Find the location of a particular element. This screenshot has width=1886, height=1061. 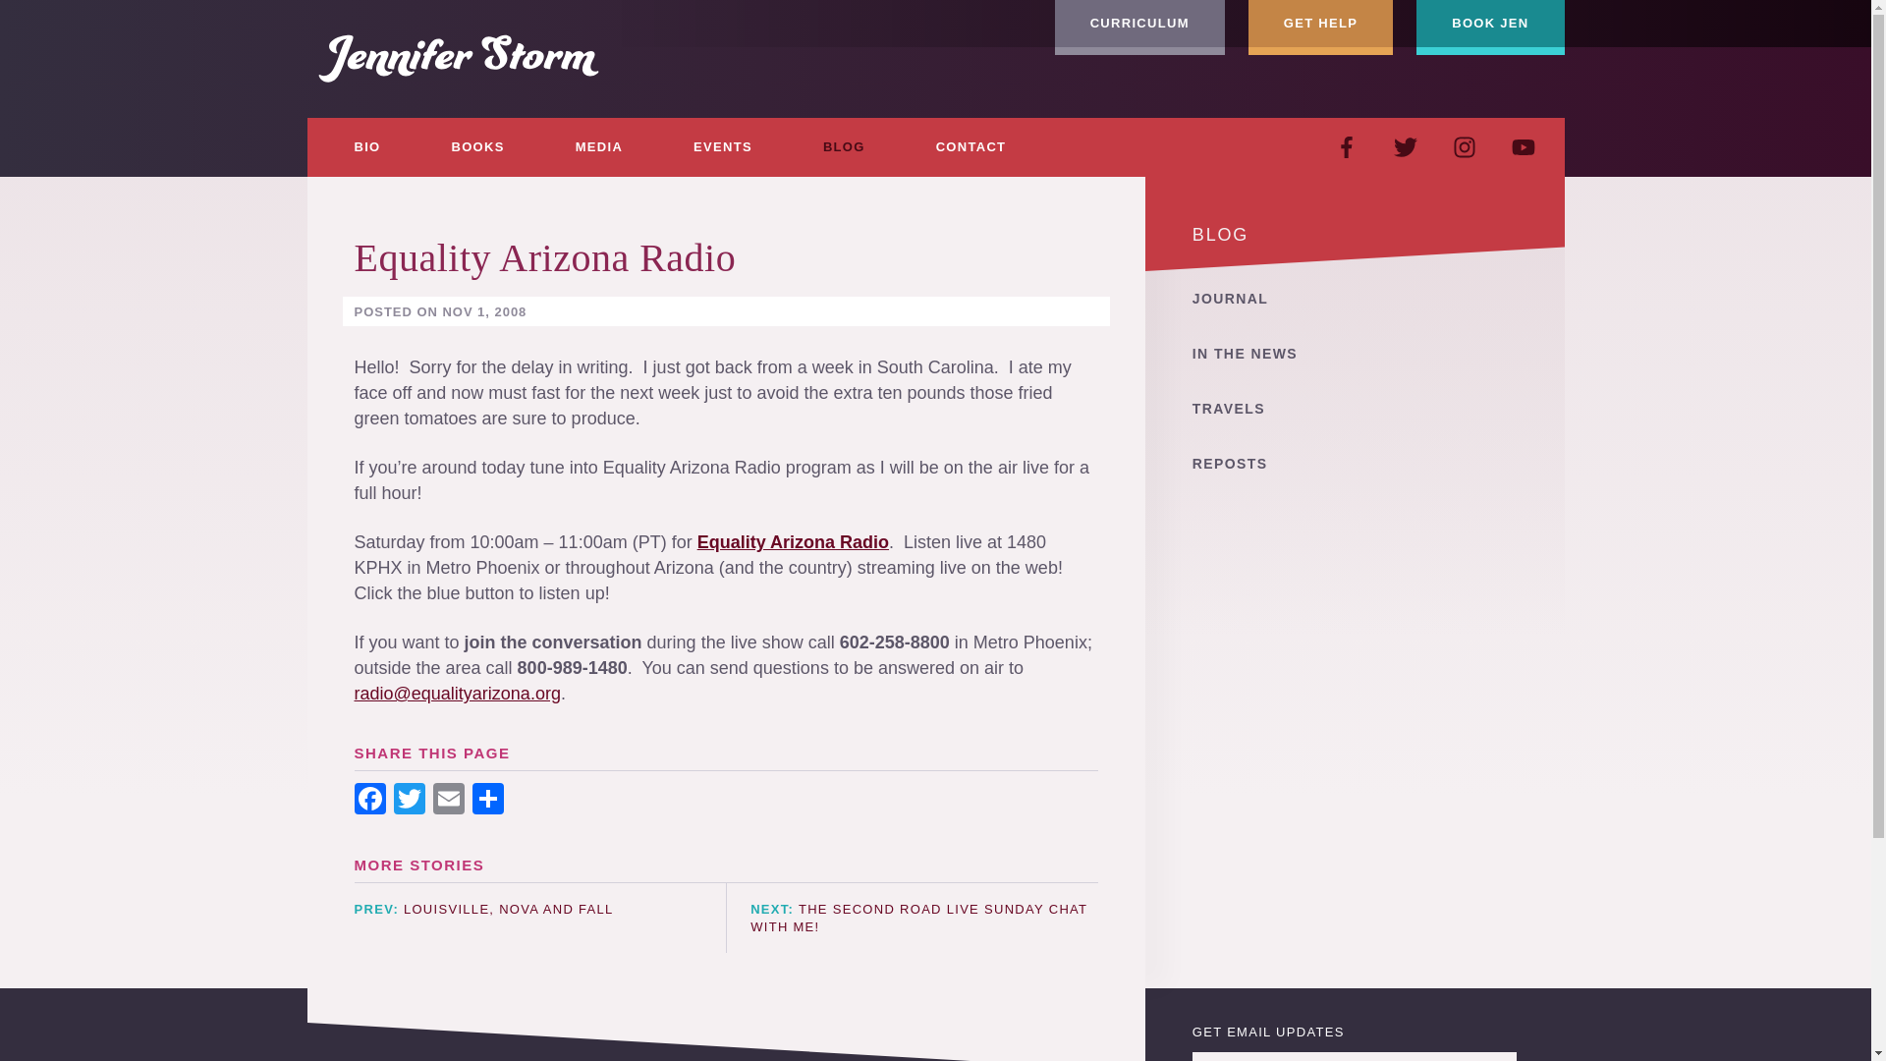

Follow me on Twitter is located at coordinates (1404, 147).